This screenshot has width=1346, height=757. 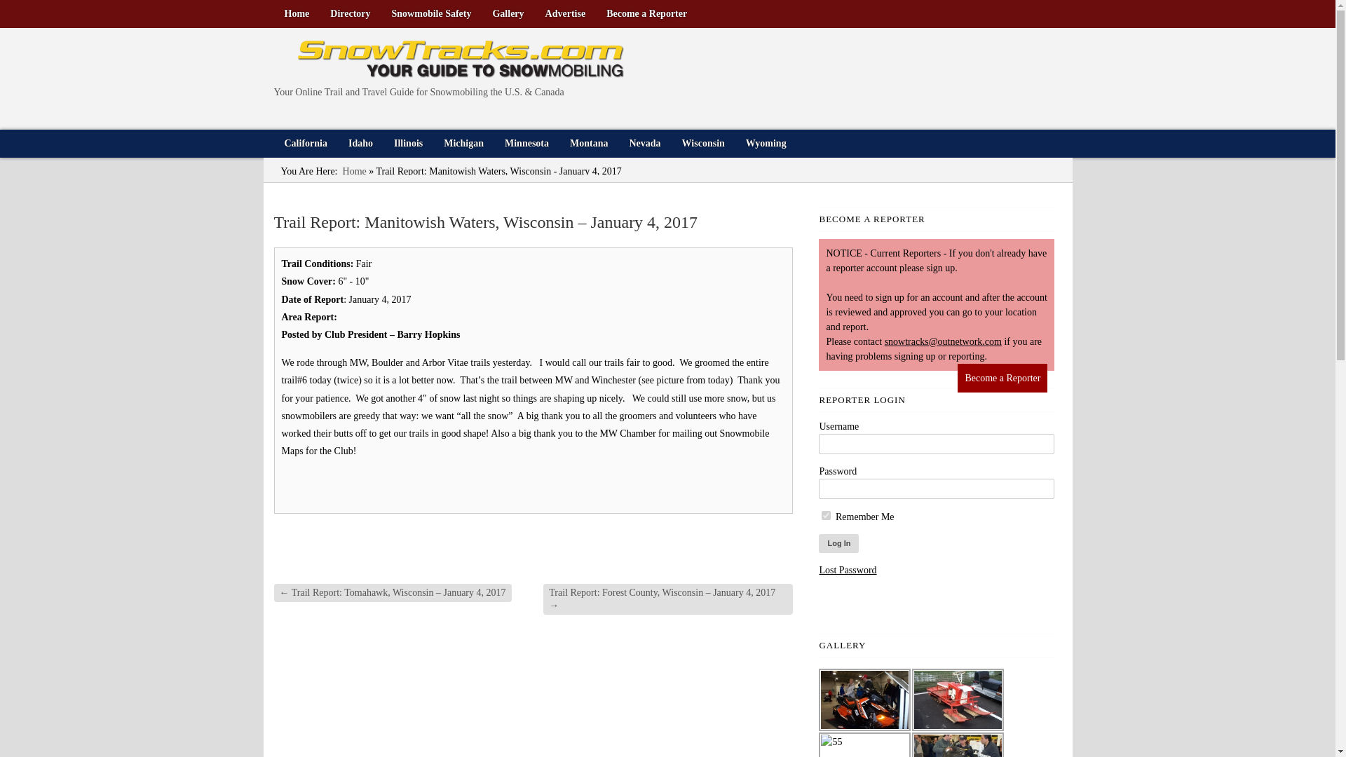 What do you see at coordinates (826, 515) in the screenshot?
I see `forever` at bounding box center [826, 515].